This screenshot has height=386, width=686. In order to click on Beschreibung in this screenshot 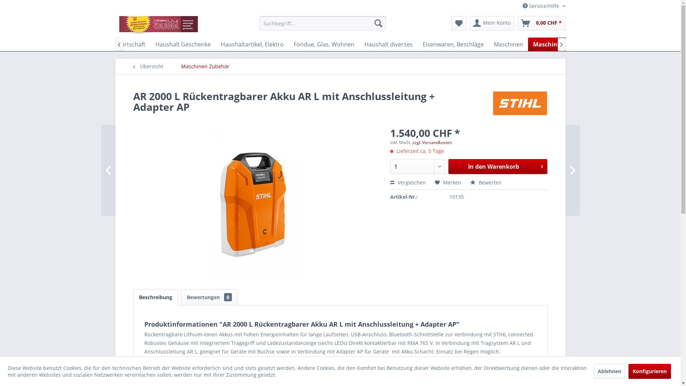, I will do `click(155, 297)`.